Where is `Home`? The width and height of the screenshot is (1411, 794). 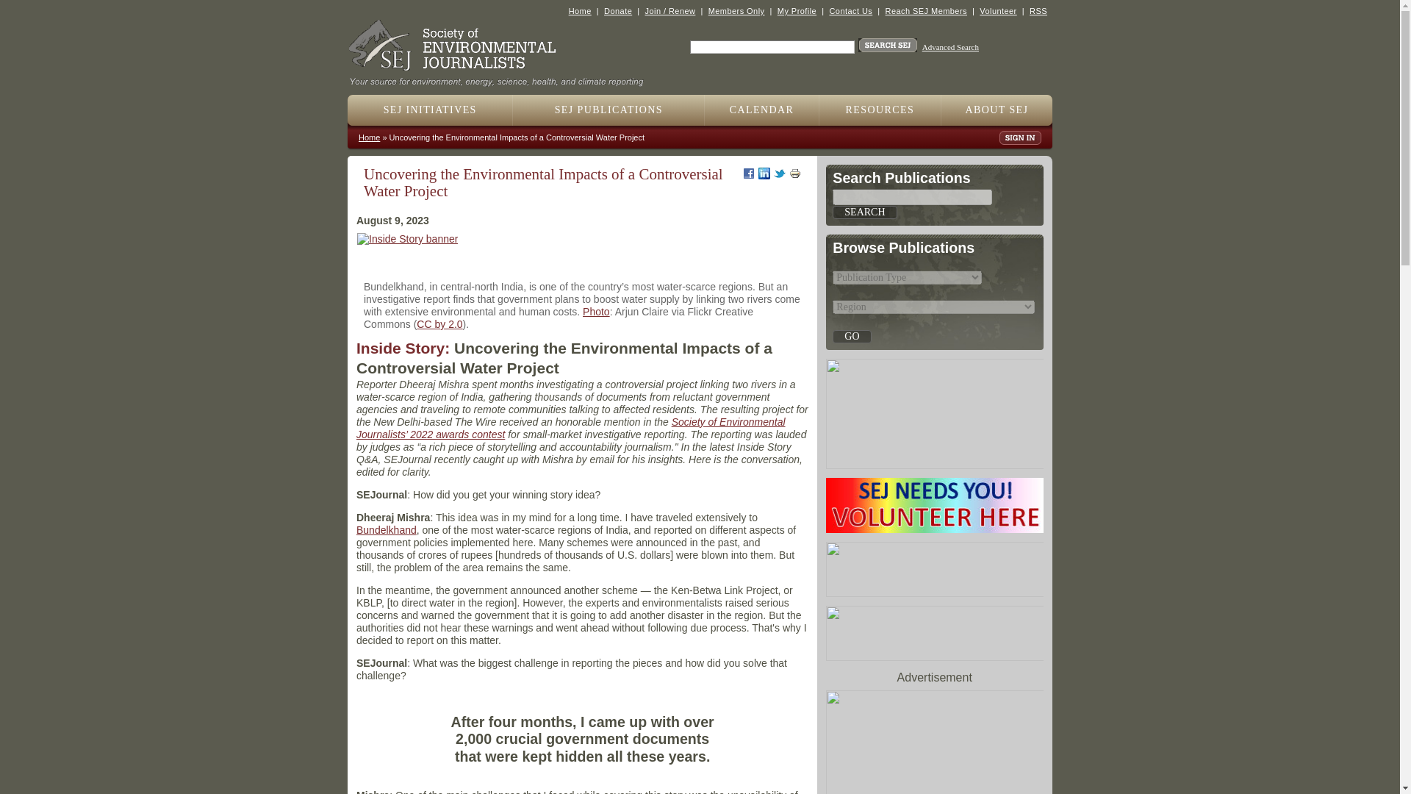 Home is located at coordinates (579, 10).